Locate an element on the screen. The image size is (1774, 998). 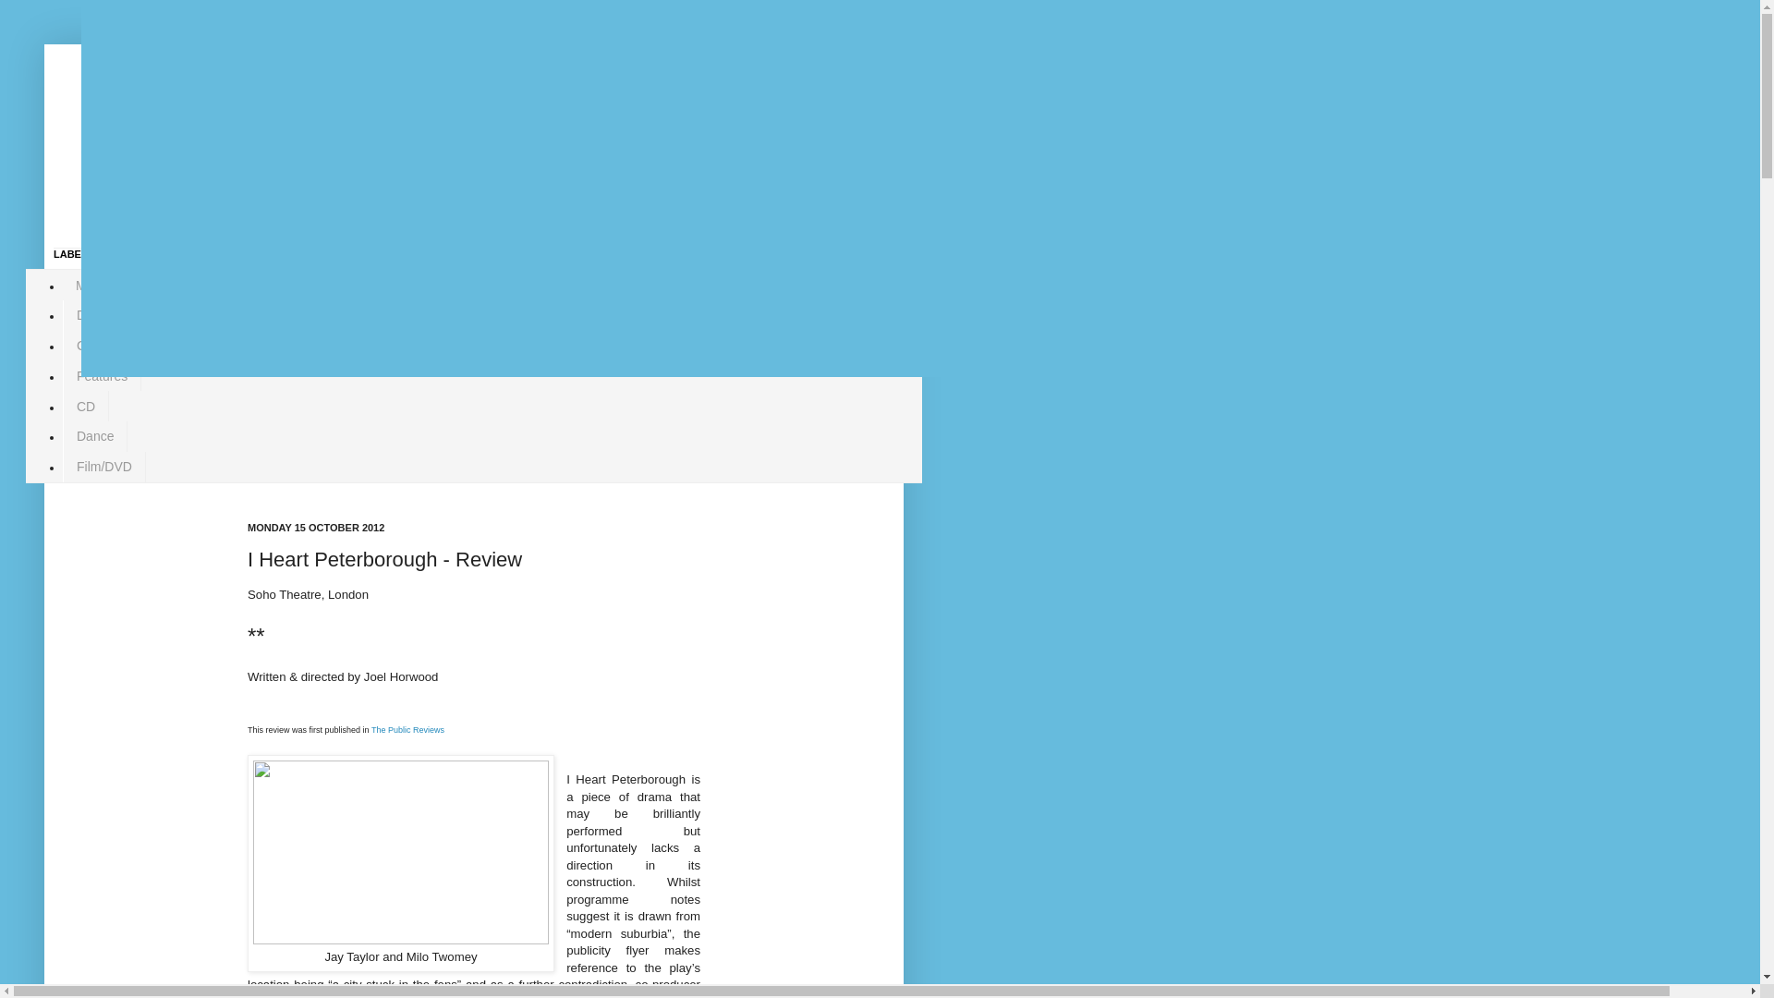
Dance is located at coordinates (94, 436).